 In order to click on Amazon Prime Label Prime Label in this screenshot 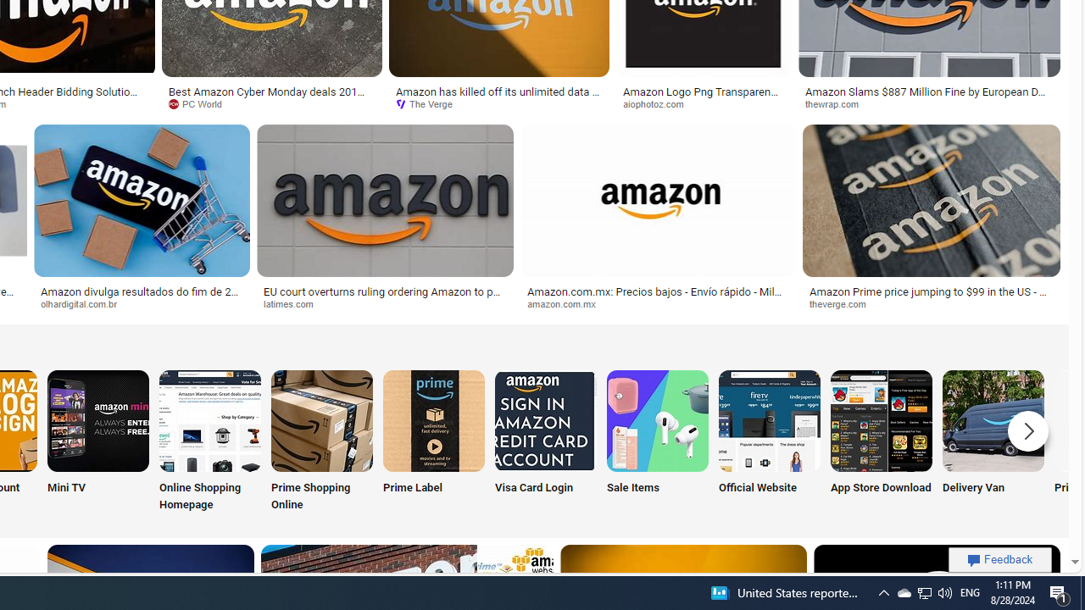, I will do `click(434, 442)`.